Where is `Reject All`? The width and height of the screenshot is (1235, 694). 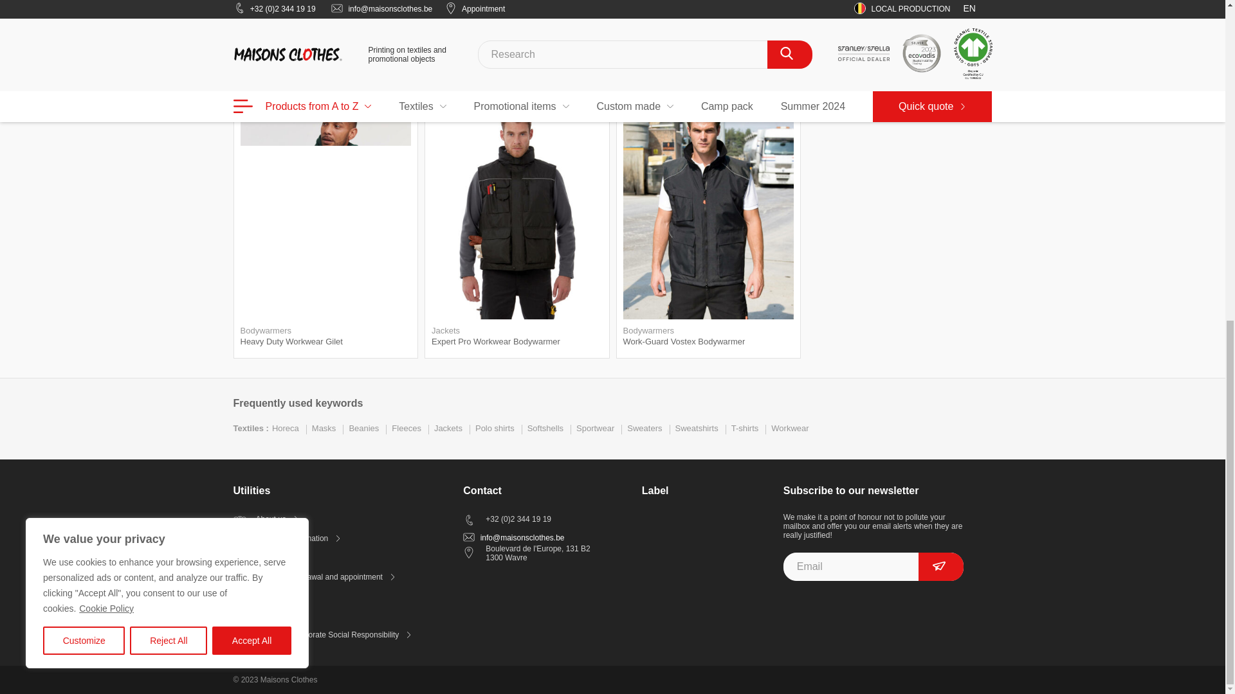 Reject All is located at coordinates (169, 48).